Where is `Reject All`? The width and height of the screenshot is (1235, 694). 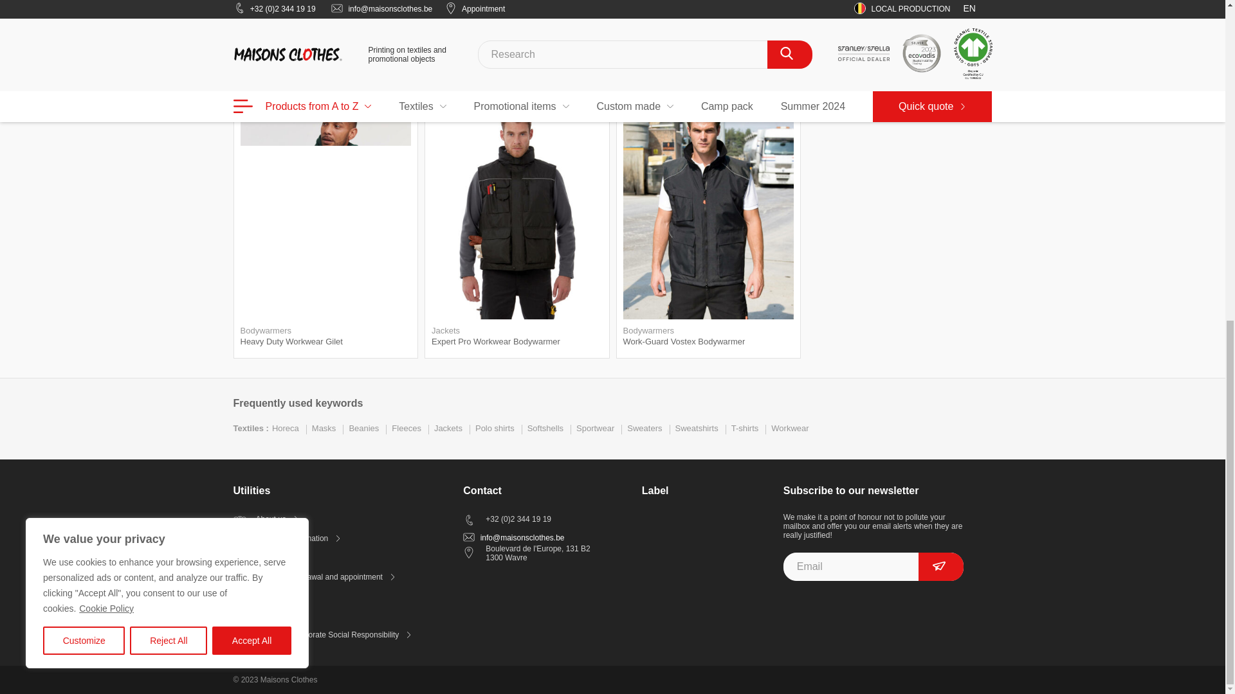 Reject All is located at coordinates (169, 48).